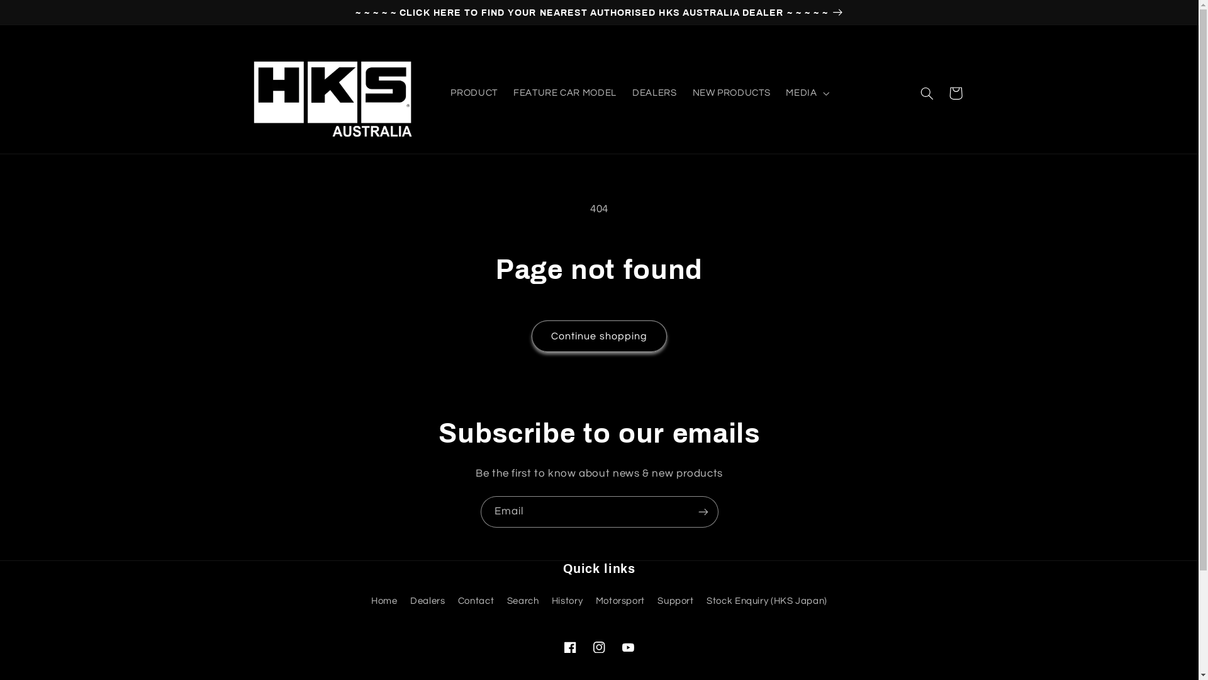  What do you see at coordinates (476, 601) in the screenshot?
I see `Contact` at bounding box center [476, 601].